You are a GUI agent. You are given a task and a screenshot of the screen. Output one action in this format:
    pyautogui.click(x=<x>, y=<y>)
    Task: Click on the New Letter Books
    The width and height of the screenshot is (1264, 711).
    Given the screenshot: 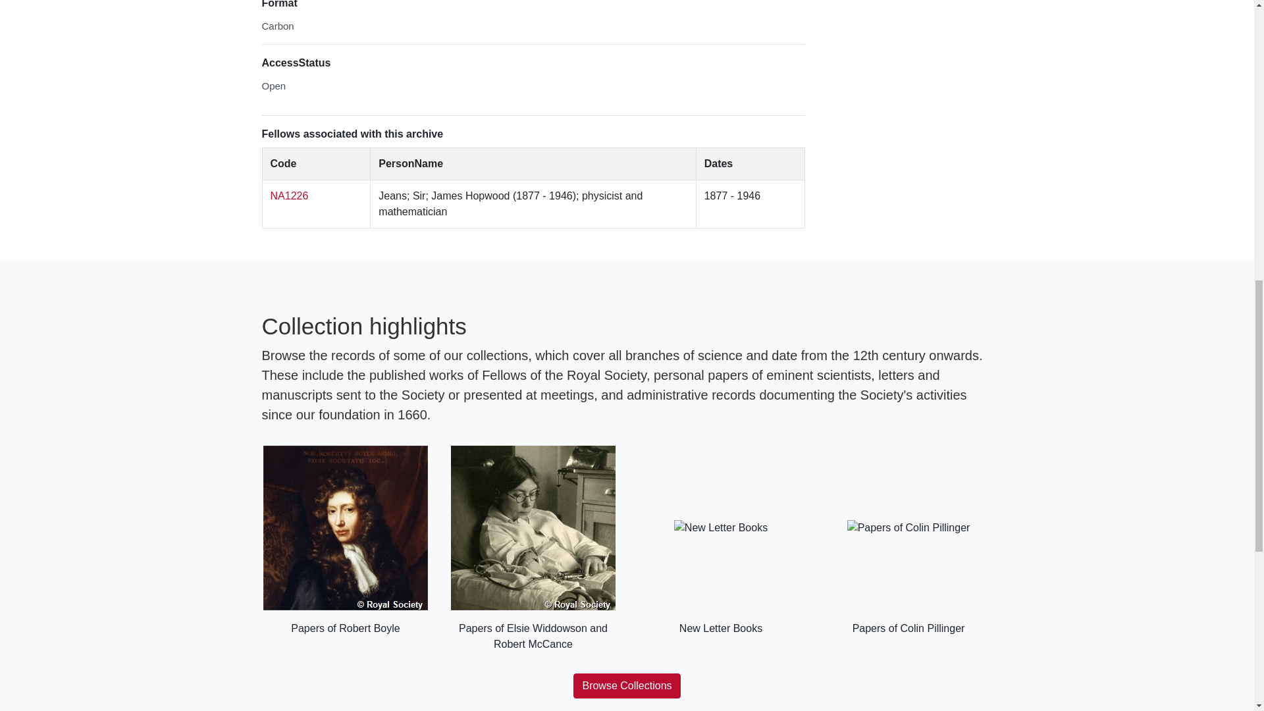 What is the action you would take?
    pyautogui.click(x=721, y=541)
    